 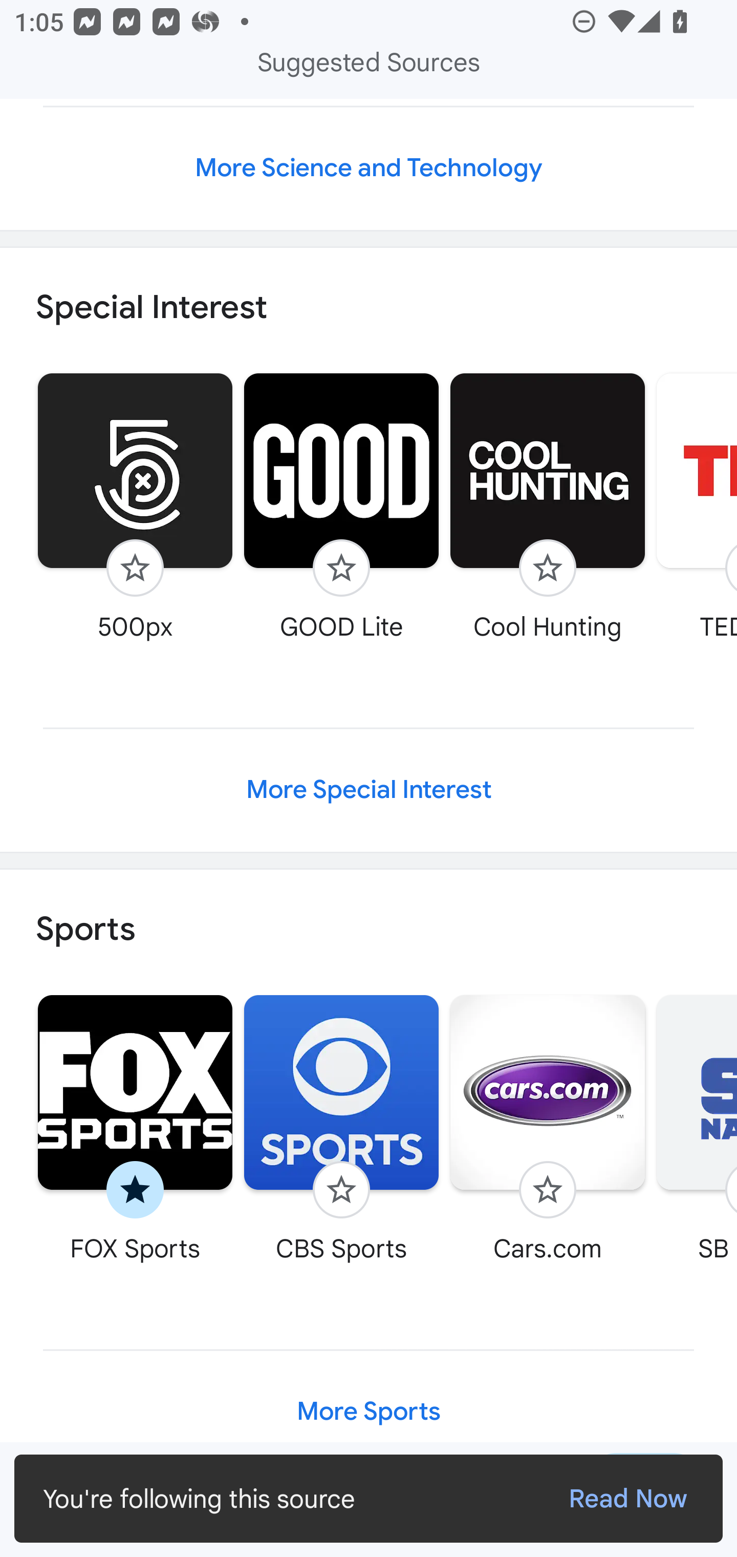 I want to click on Special Interest, so click(x=368, y=307).